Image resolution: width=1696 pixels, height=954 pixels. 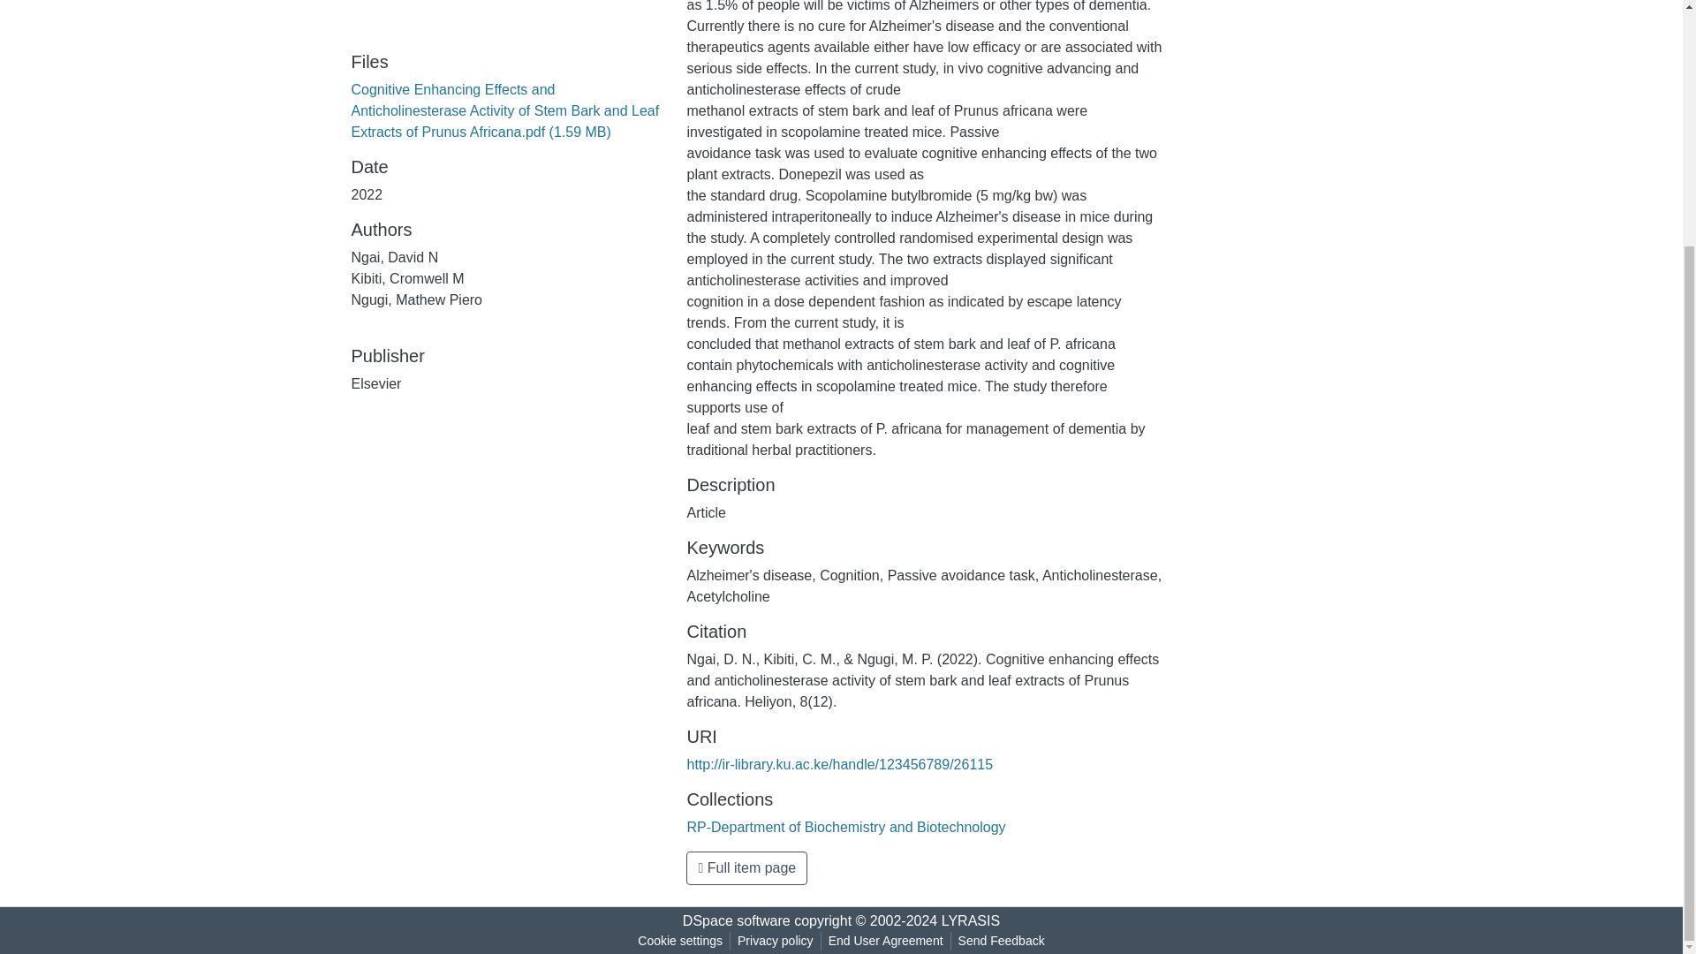 What do you see at coordinates (746, 868) in the screenshot?
I see `Full item page` at bounding box center [746, 868].